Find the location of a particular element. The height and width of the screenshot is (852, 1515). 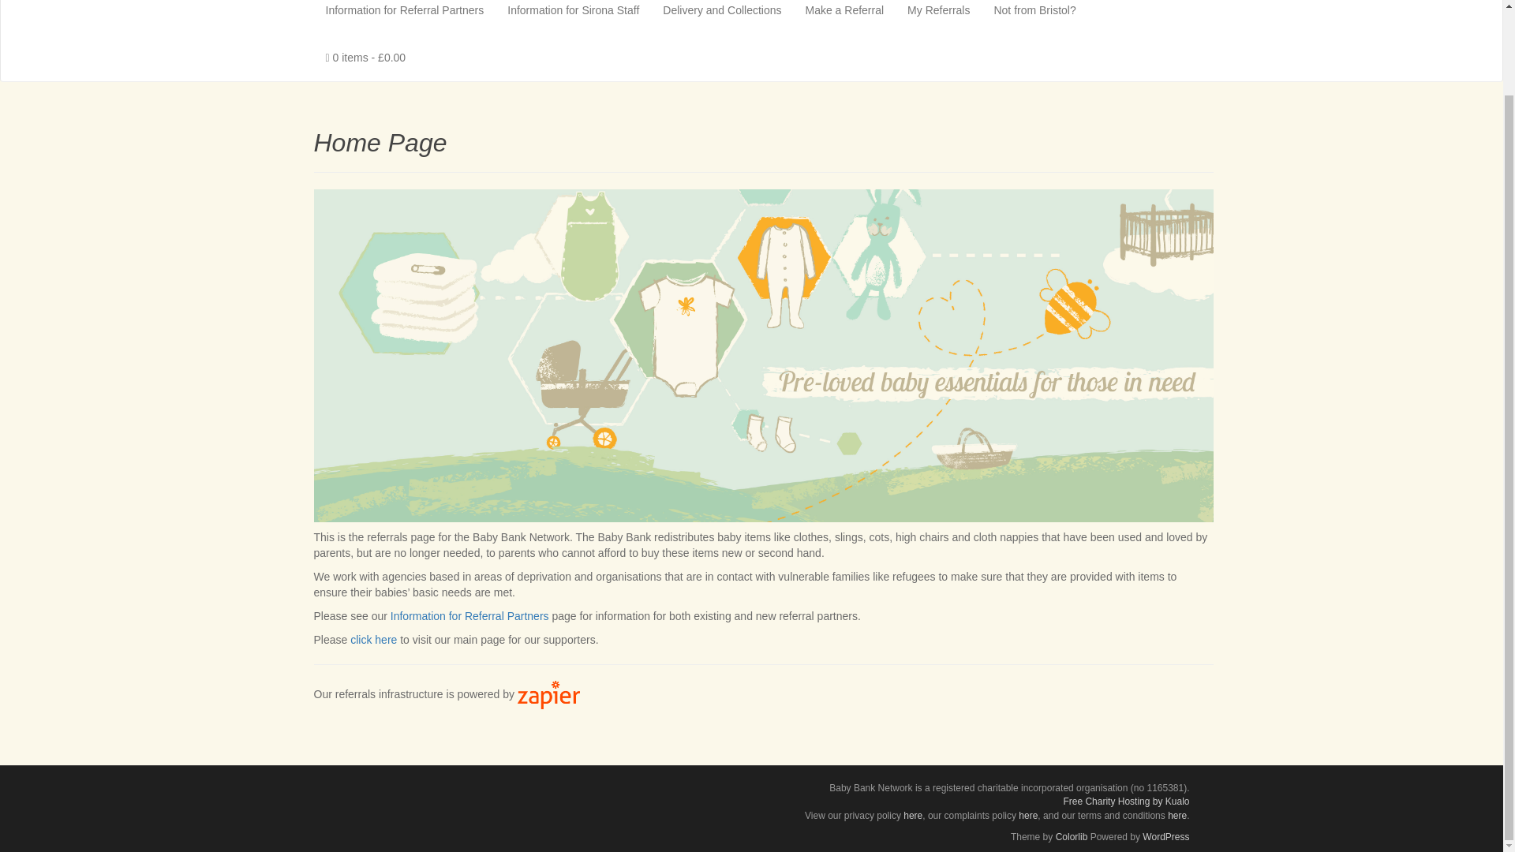

Free Charity Hosting by Kualo is located at coordinates (1126, 801).